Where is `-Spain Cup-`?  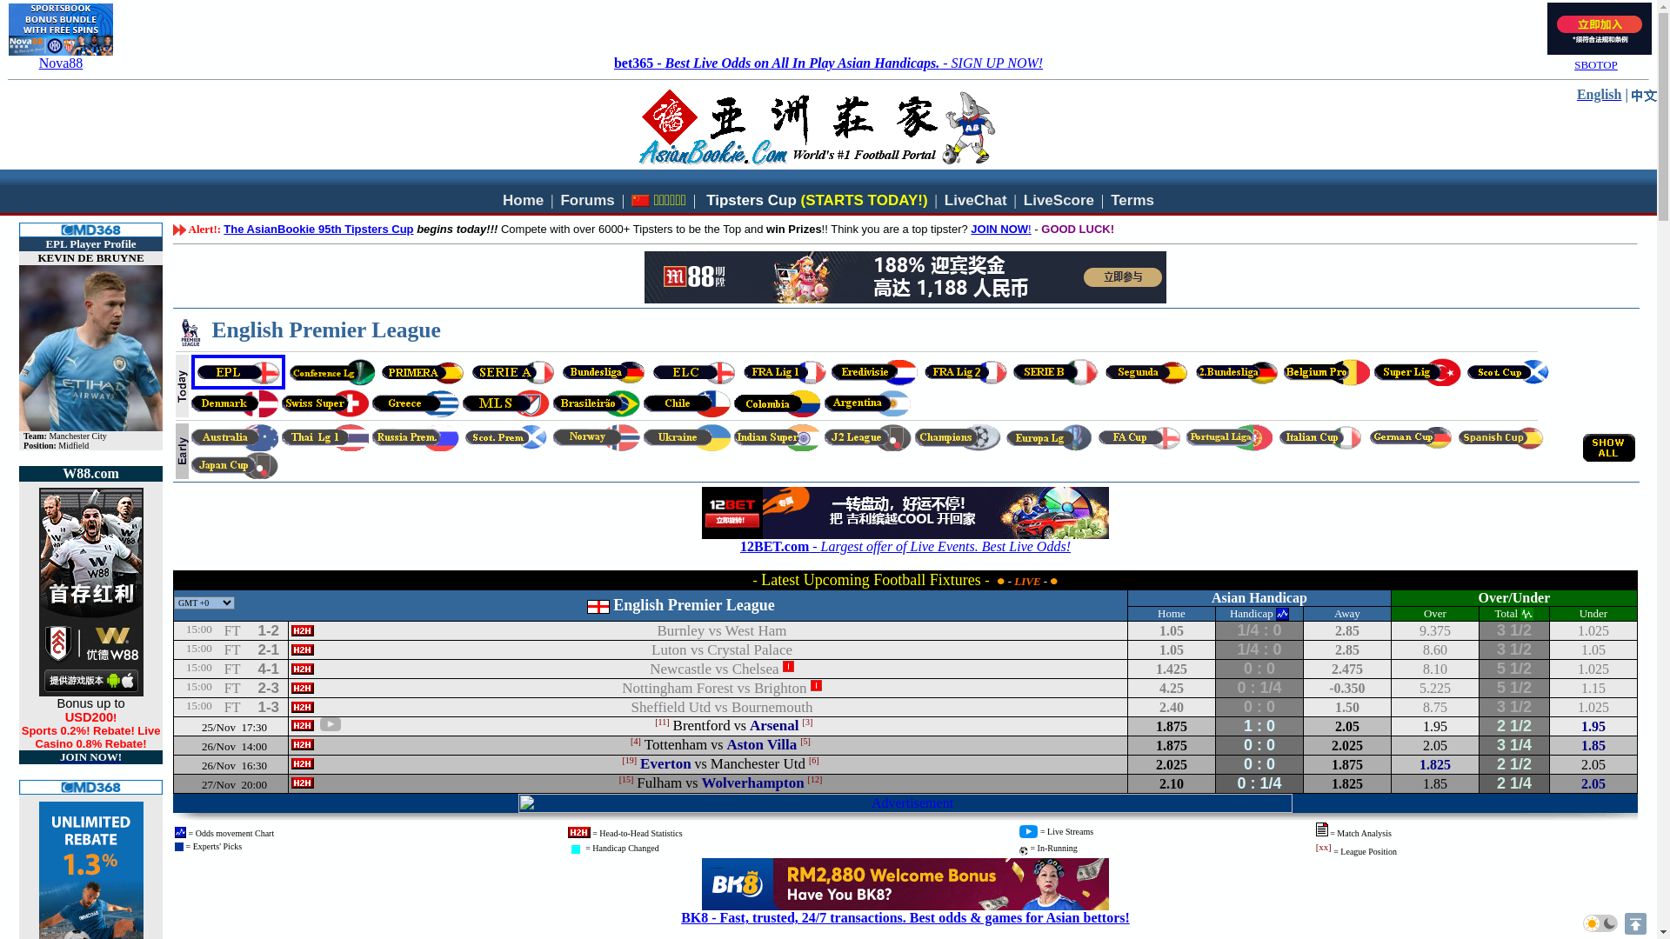
-Spain Cup- is located at coordinates (1501, 437).